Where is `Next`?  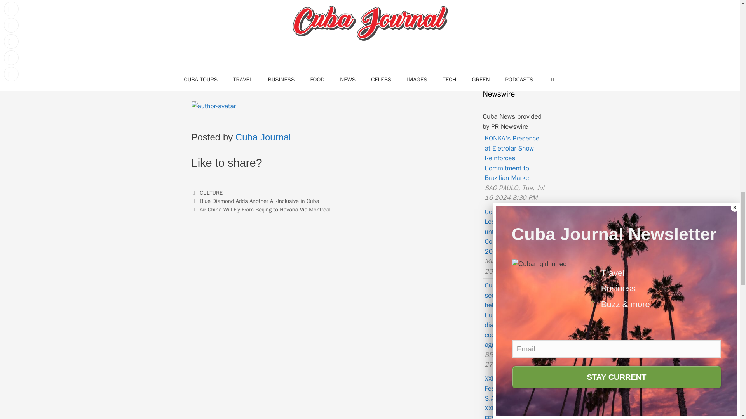
Next is located at coordinates (260, 209).